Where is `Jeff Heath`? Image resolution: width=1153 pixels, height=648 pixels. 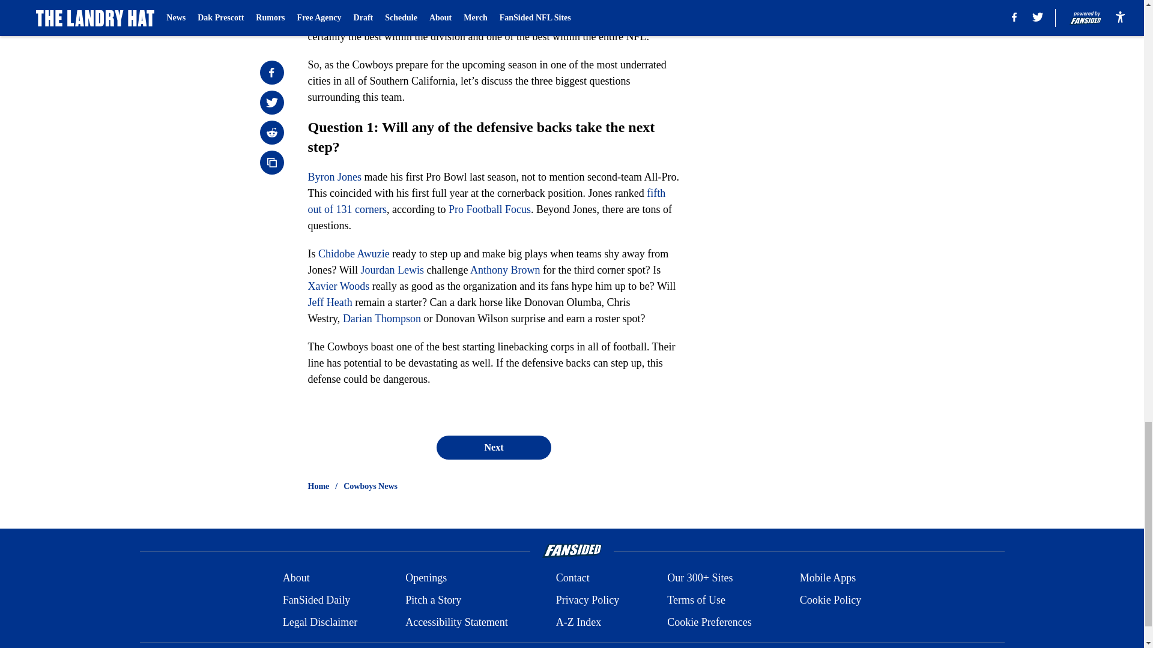
Jeff Heath is located at coordinates (329, 302).